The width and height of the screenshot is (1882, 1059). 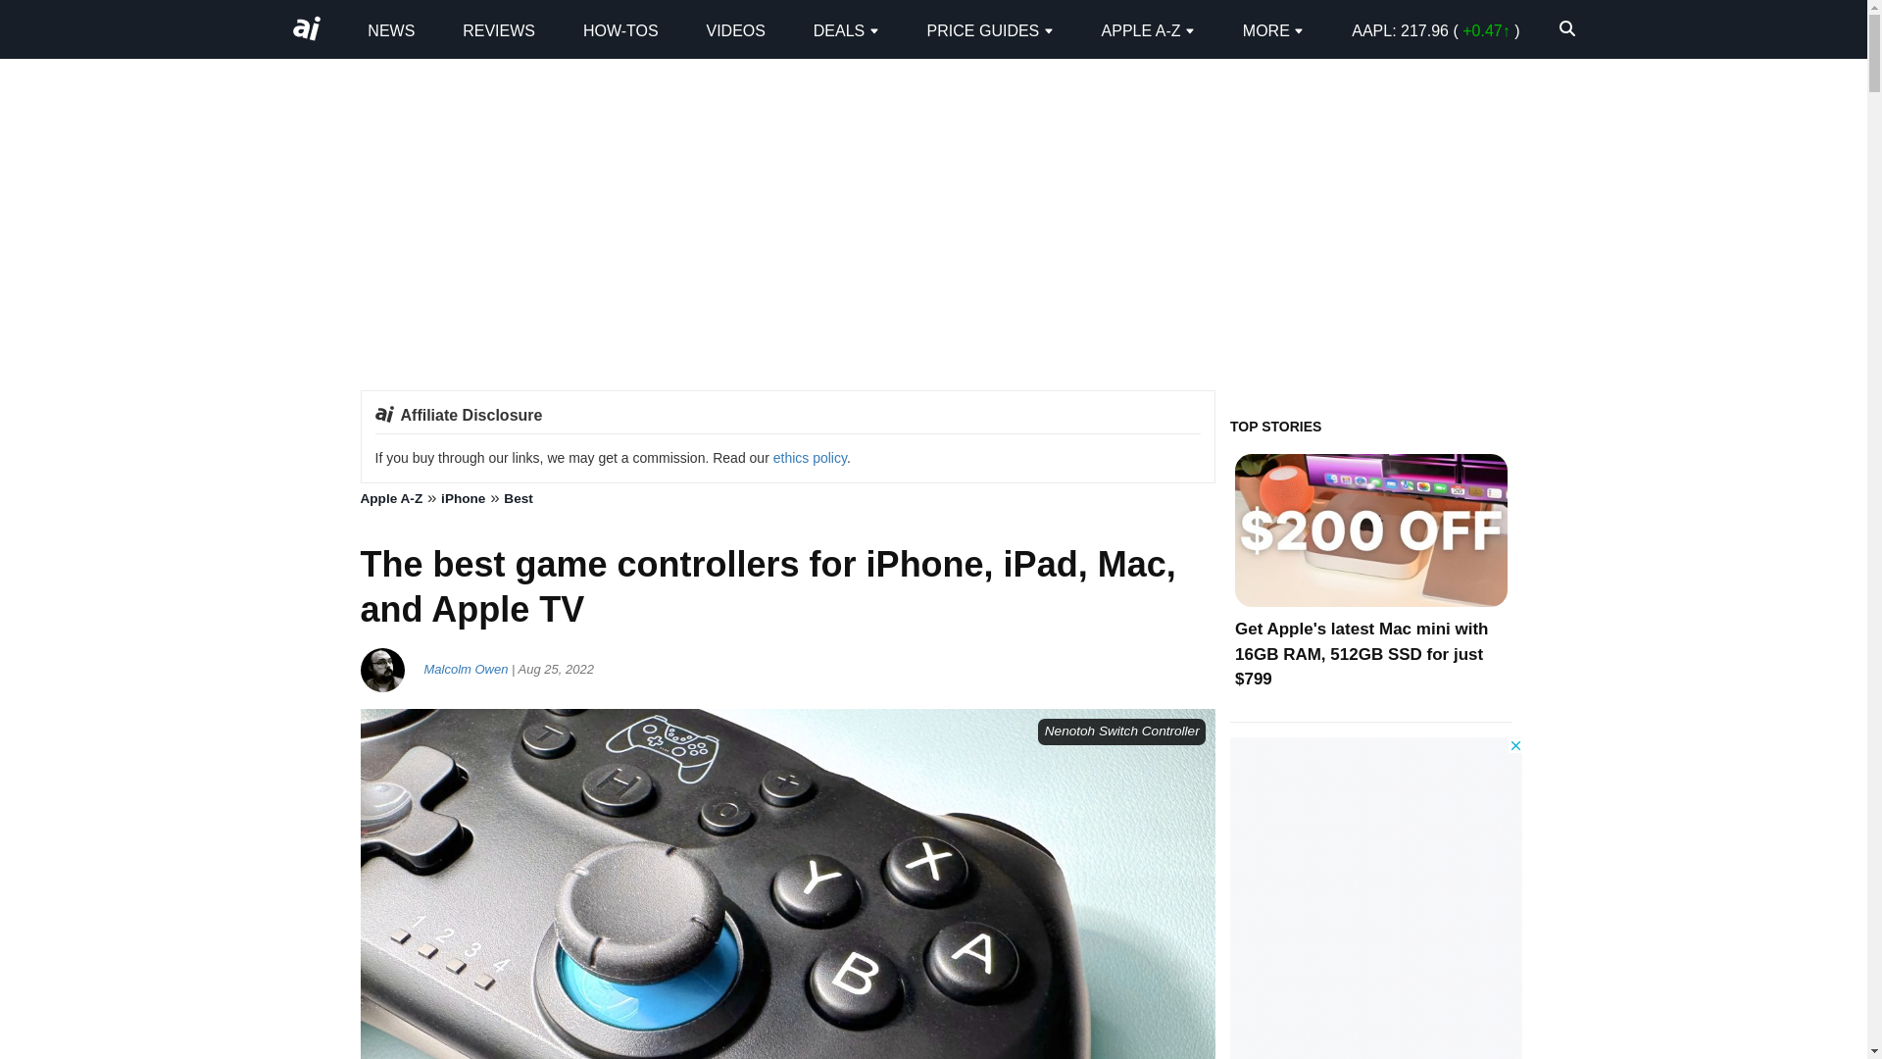 What do you see at coordinates (498, 29) in the screenshot?
I see `Reviews` at bounding box center [498, 29].